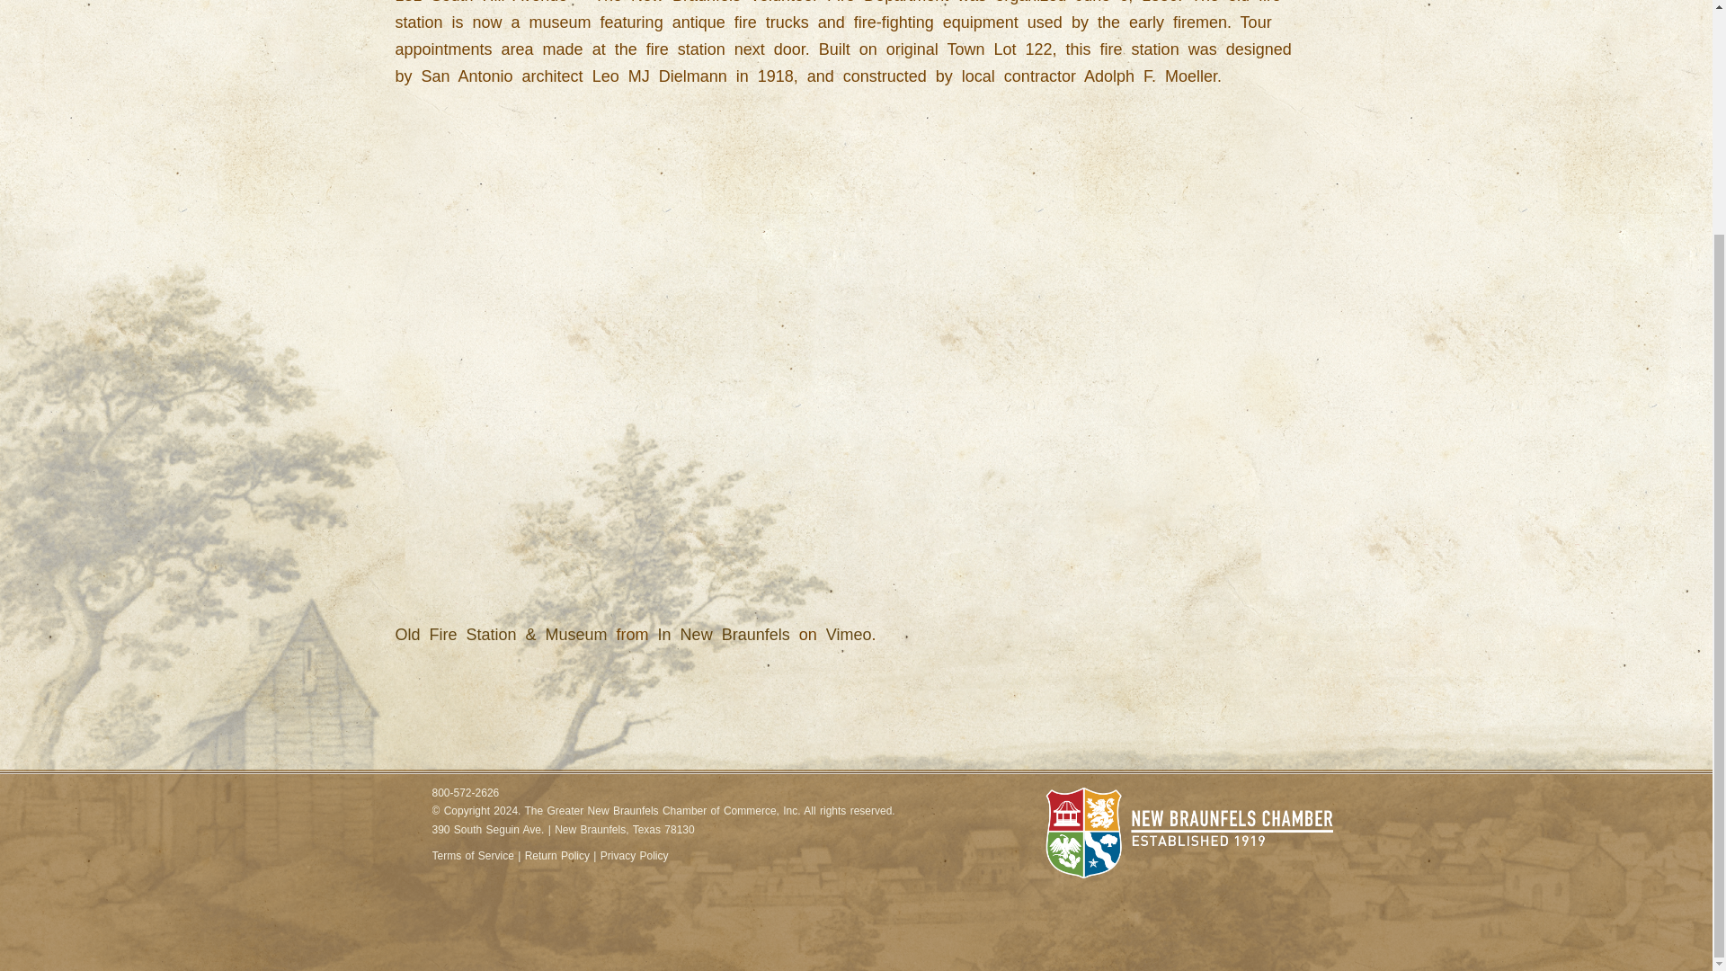 Image resolution: width=1726 pixels, height=971 pixels. What do you see at coordinates (472, 856) in the screenshot?
I see `Terms of Service` at bounding box center [472, 856].